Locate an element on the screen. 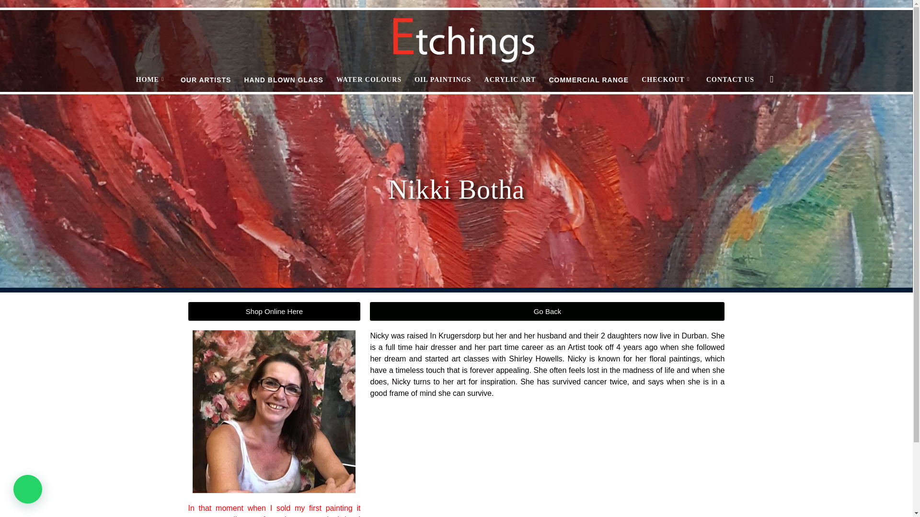 Image resolution: width=920 pixels, height=517 pixels. HAND BLOWN GLASS is located at coordinates (283, 79).